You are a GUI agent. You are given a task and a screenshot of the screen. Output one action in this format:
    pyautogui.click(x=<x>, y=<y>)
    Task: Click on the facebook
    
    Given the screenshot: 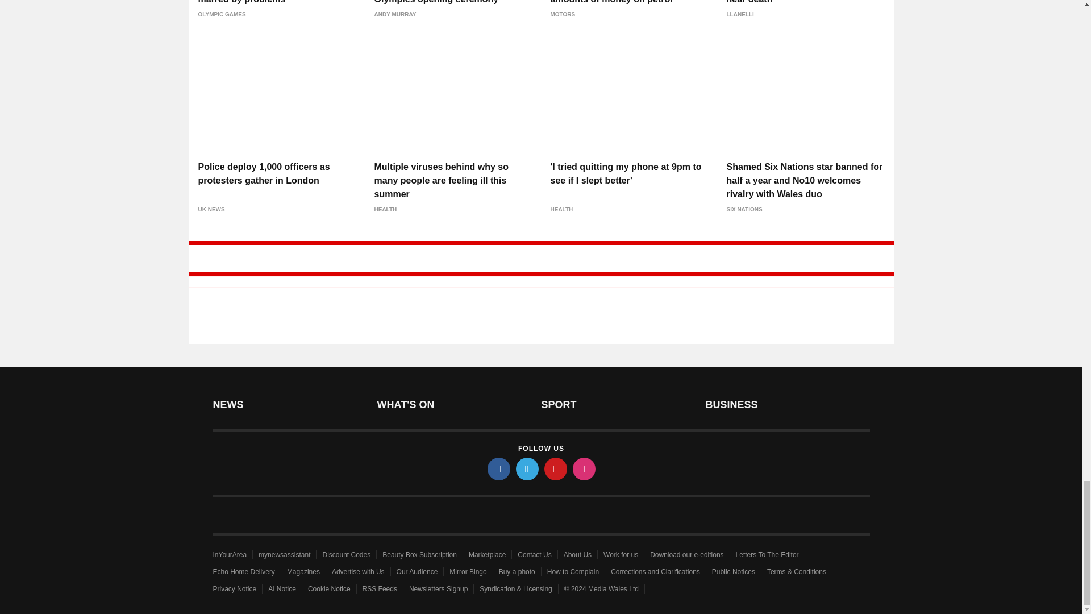 What is the action you would take?
    pyautogui.click(x=499, y=468)
    